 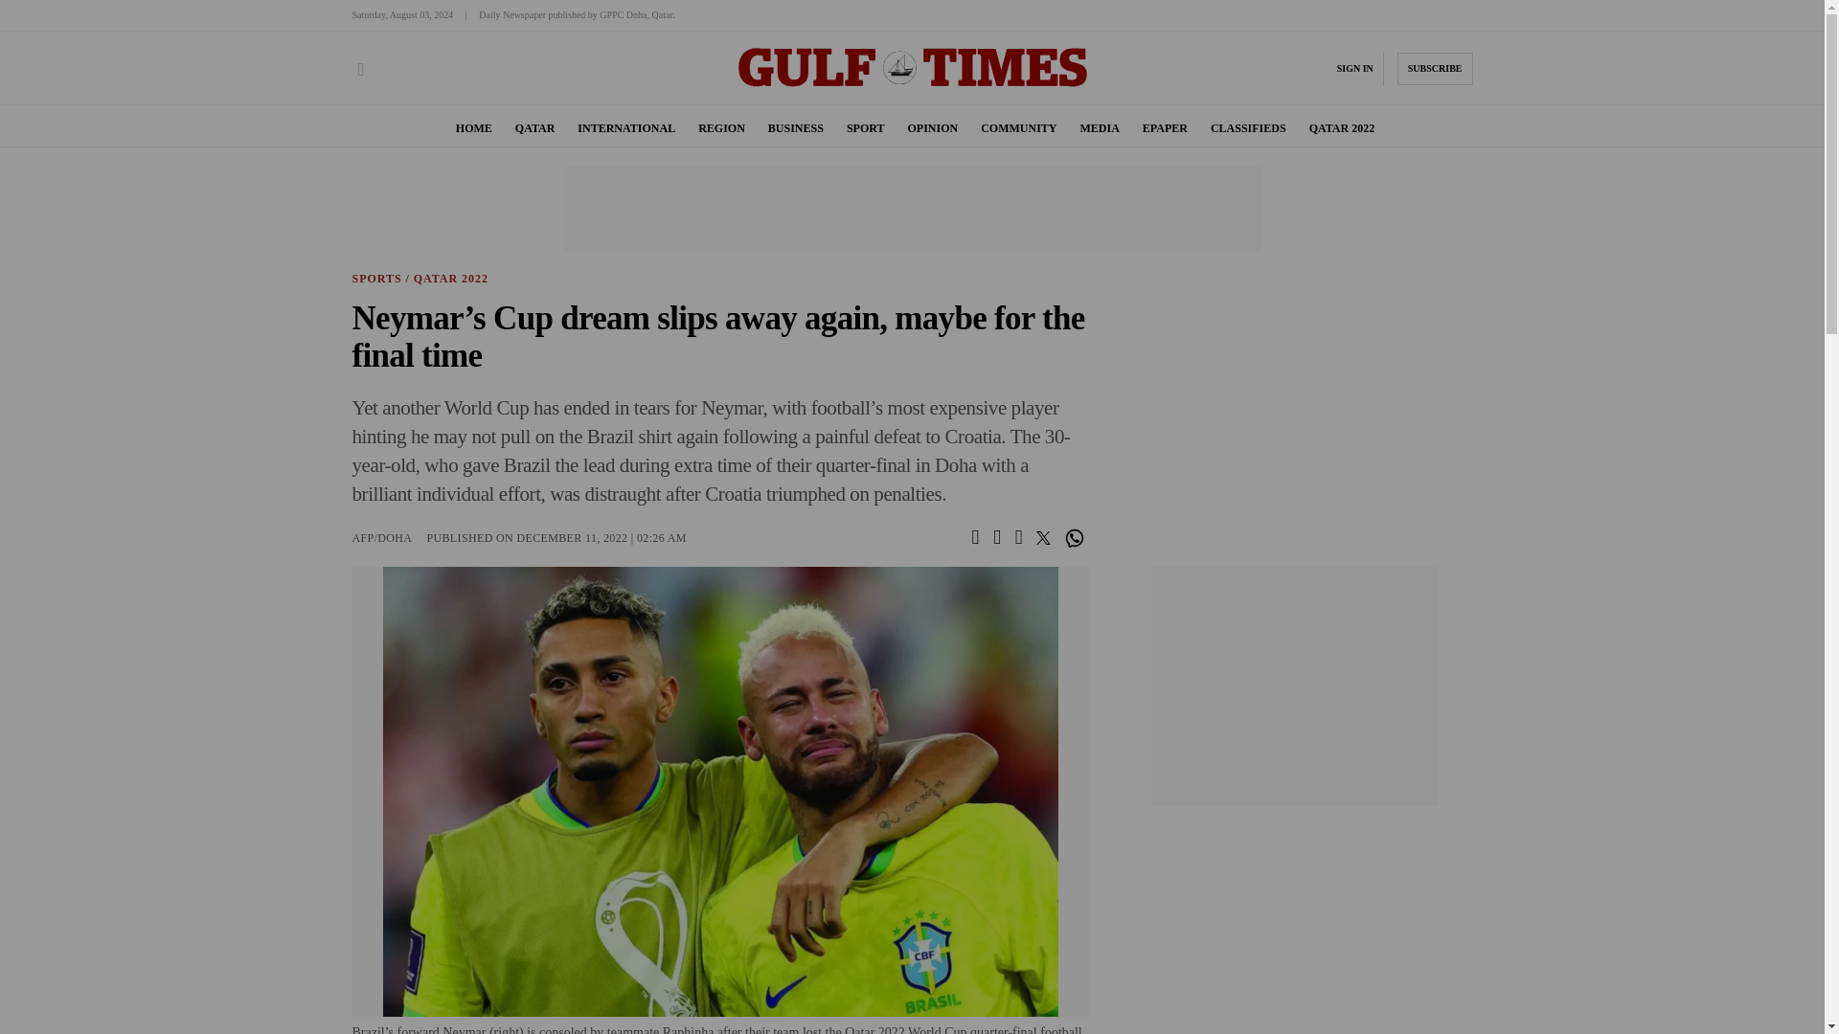 What do you see at coordinates (534, 128) in the screenshot?
I see `QATAR` at bounding box center [534, 128].